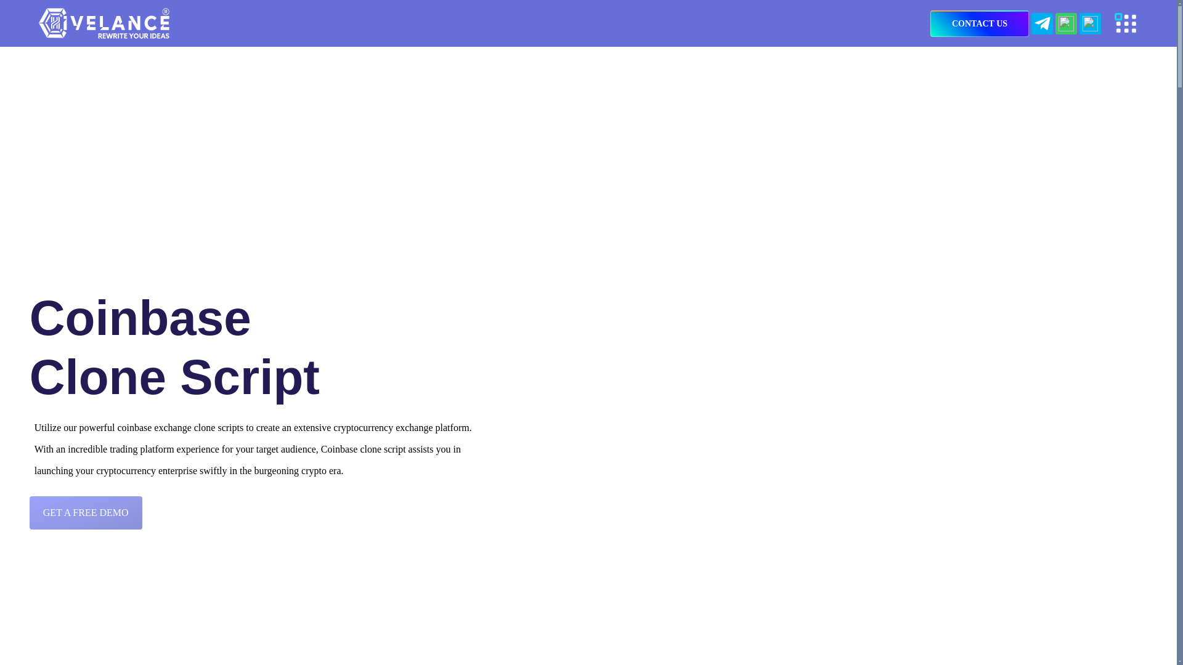  Describe the element at coordinates (104, 23) in the screenshot. I see `logo` at that location.